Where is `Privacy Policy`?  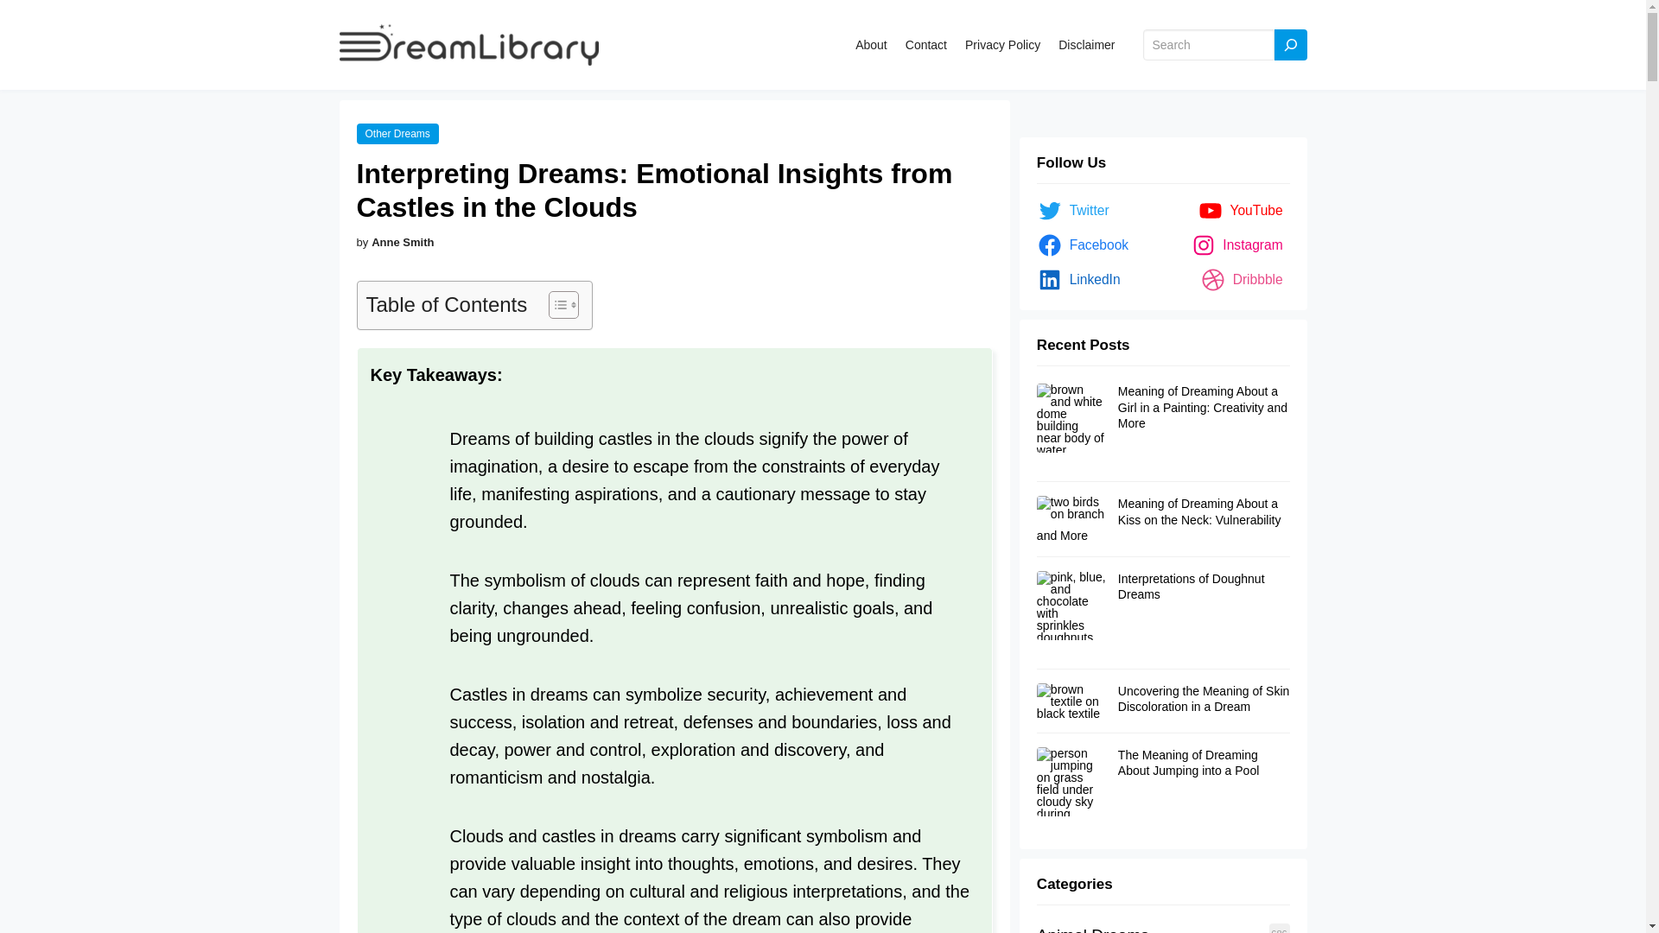
Privacy Policy is located at coordinates (1002, 45).